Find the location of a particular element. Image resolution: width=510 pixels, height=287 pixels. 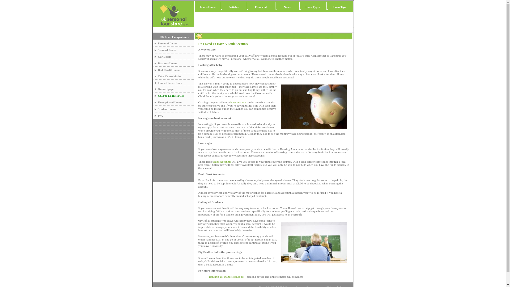

IVA is located at coordinates (160, 115).